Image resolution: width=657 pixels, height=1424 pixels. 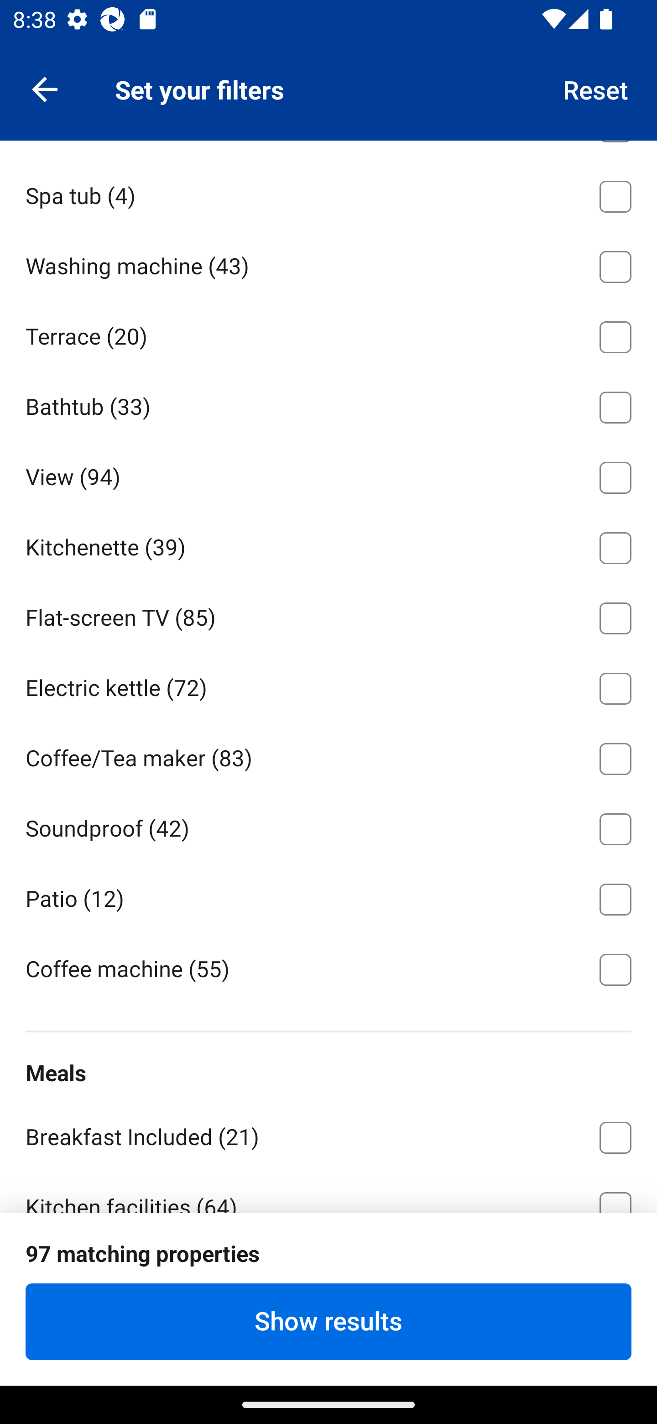 What do you see at coordinates (596, 89) in the screenshot?
I see `Reset` at bounding box center [596, 89].